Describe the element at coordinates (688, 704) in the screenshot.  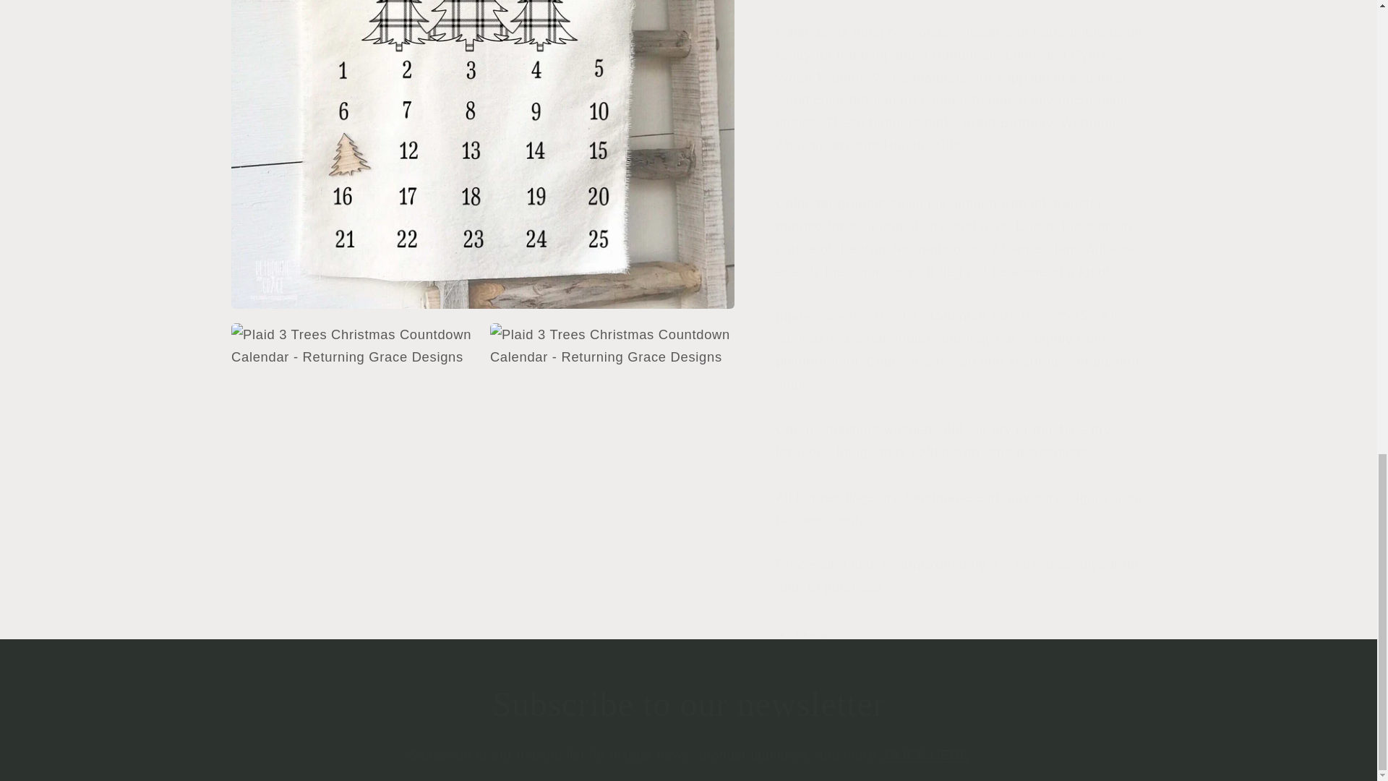
I see `Subscribe to our newsletter` at that location.